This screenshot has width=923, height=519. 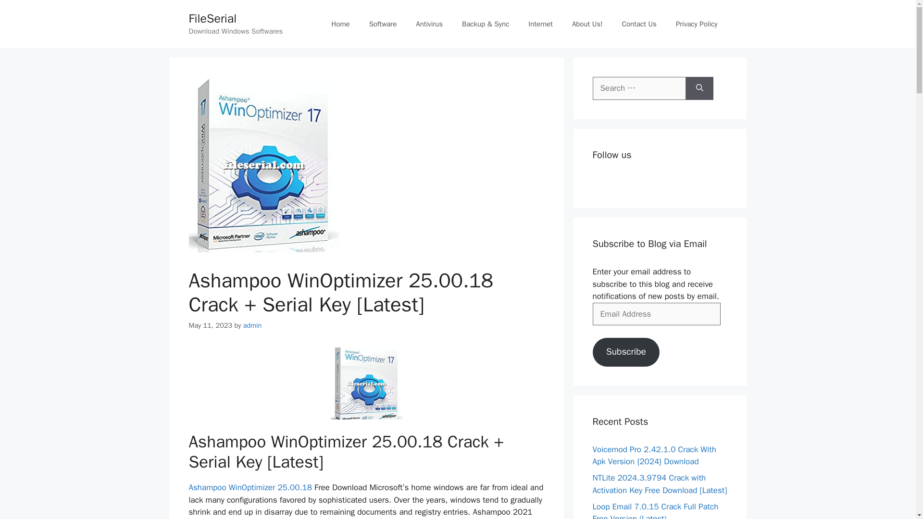 What do you see at coordinates (429, 24) in the screenshot?
I see `Antivirus` at bounding box center [429, 24].